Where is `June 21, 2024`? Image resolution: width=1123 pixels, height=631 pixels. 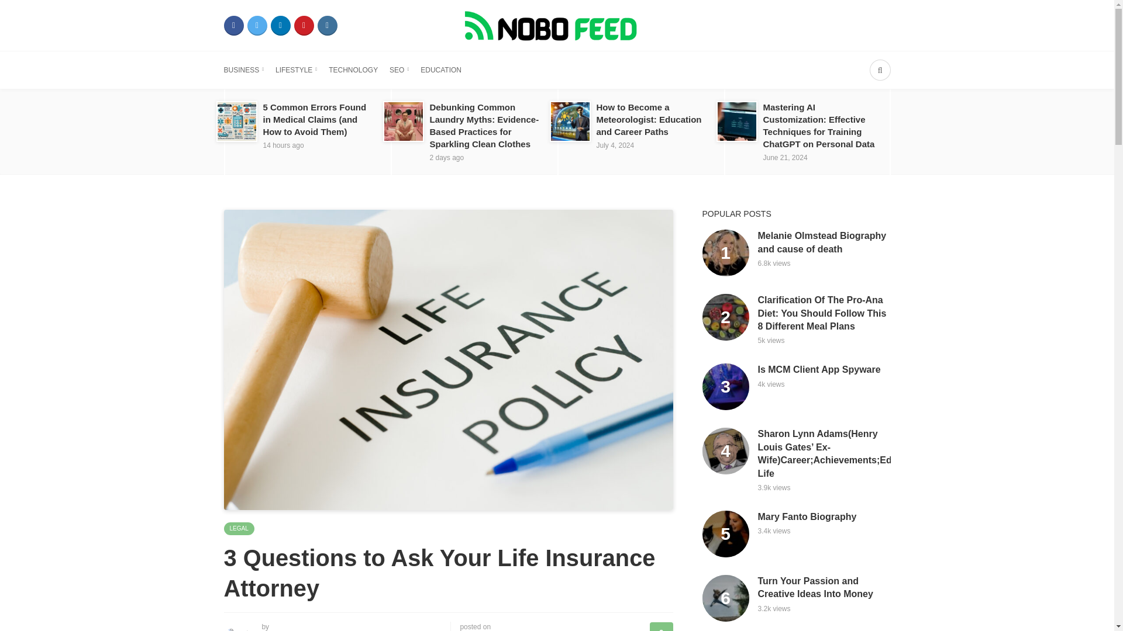 June 21, 2024 is located at coordinates (785, 158).